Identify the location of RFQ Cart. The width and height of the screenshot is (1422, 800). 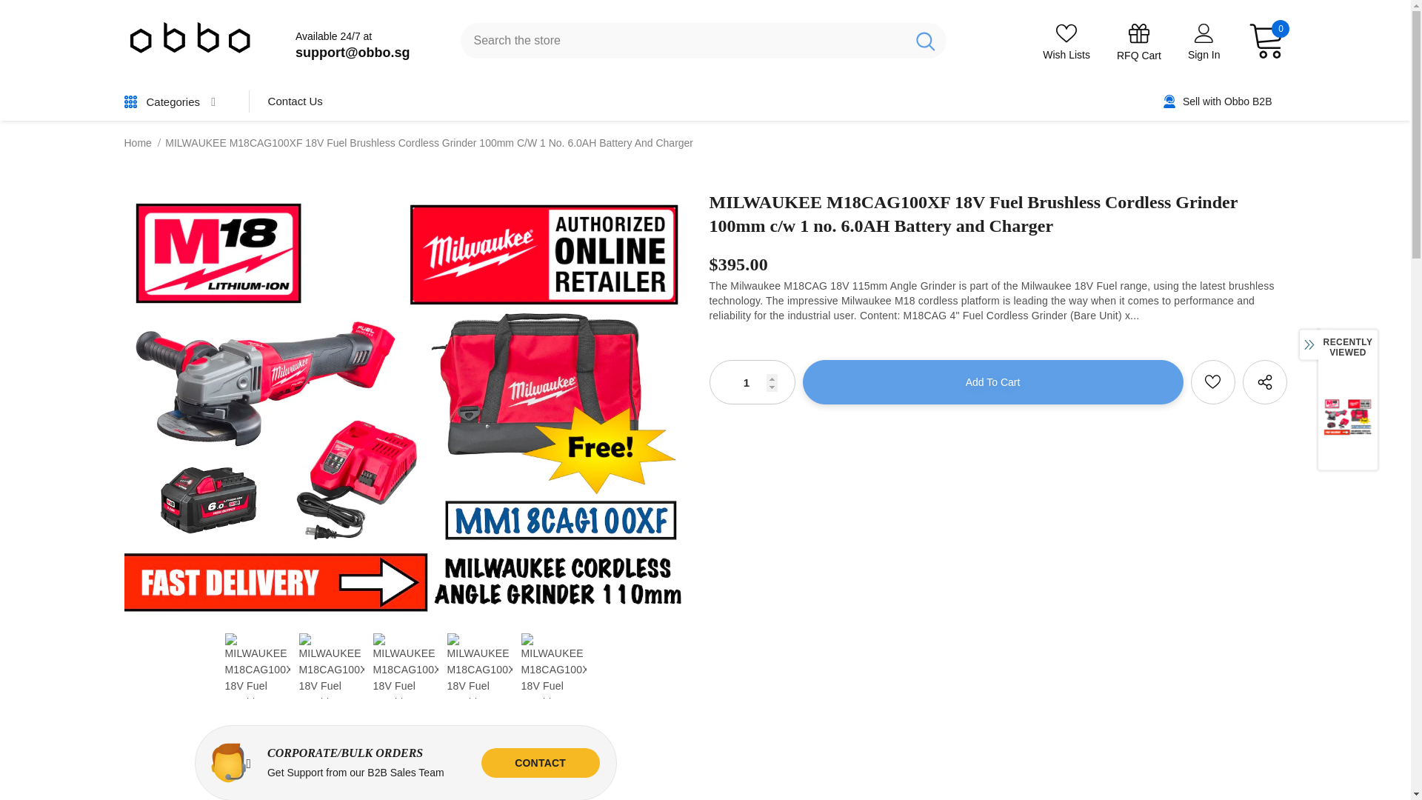
(1139, 43).